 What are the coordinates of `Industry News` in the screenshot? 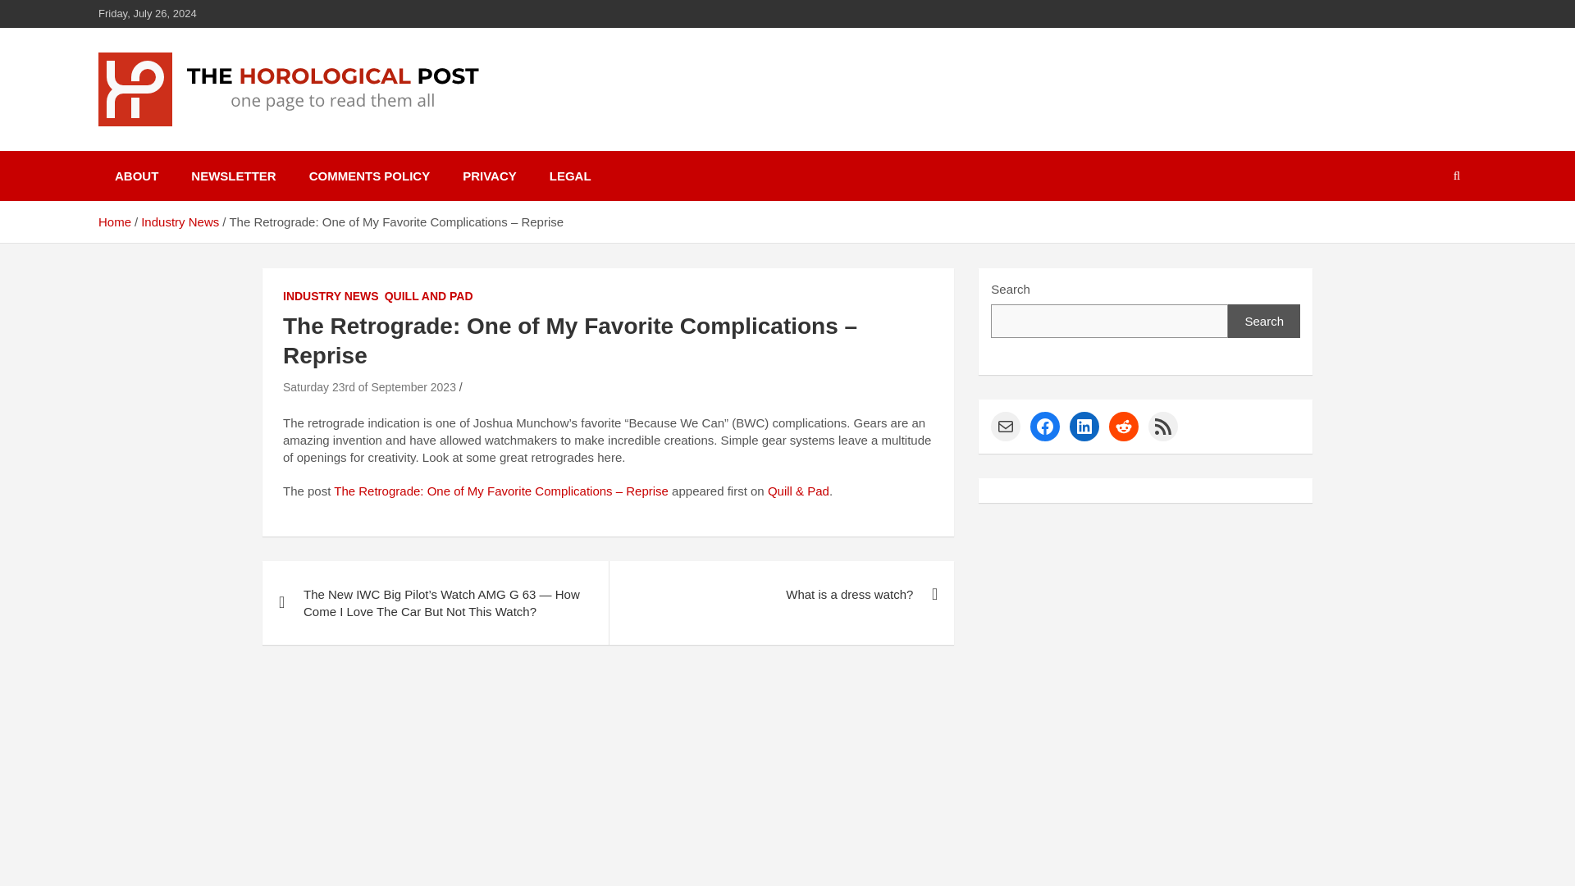 It's located at (180, 221).